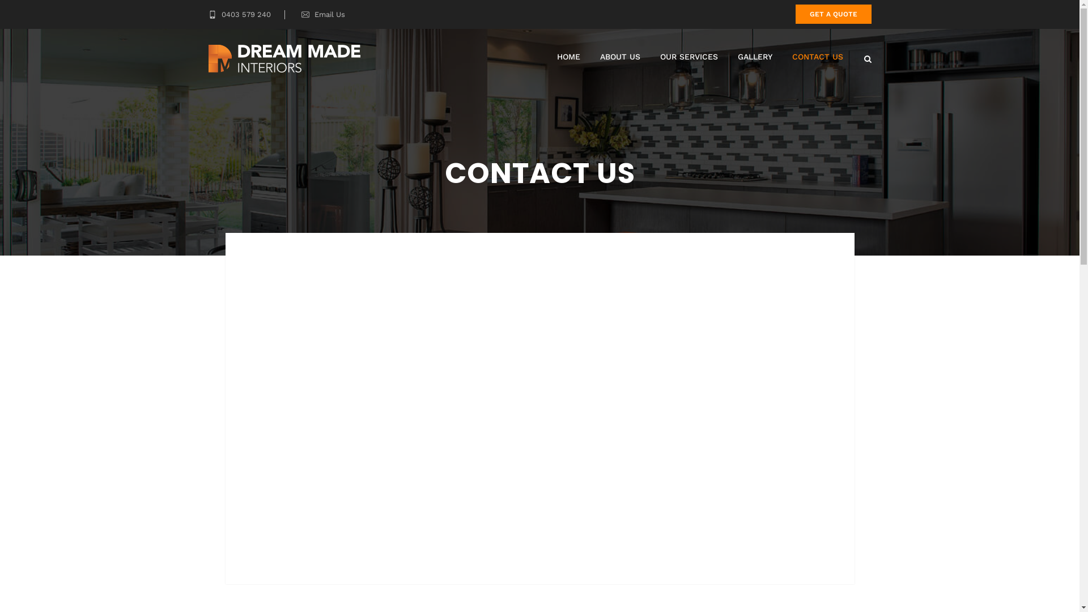 The image size is (1088, 612). What do you see at coordinates (834, 14) in the screenshot?
I see `GET A QUOTE` at bounding box center [834, 14].